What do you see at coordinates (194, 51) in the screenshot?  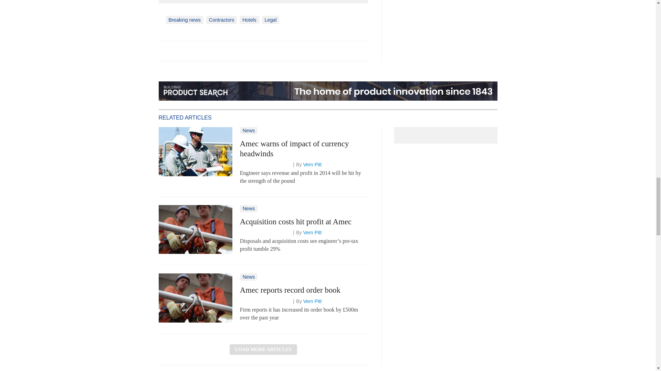 I see `Share this on Linked in` at bounding box center [194, 51].